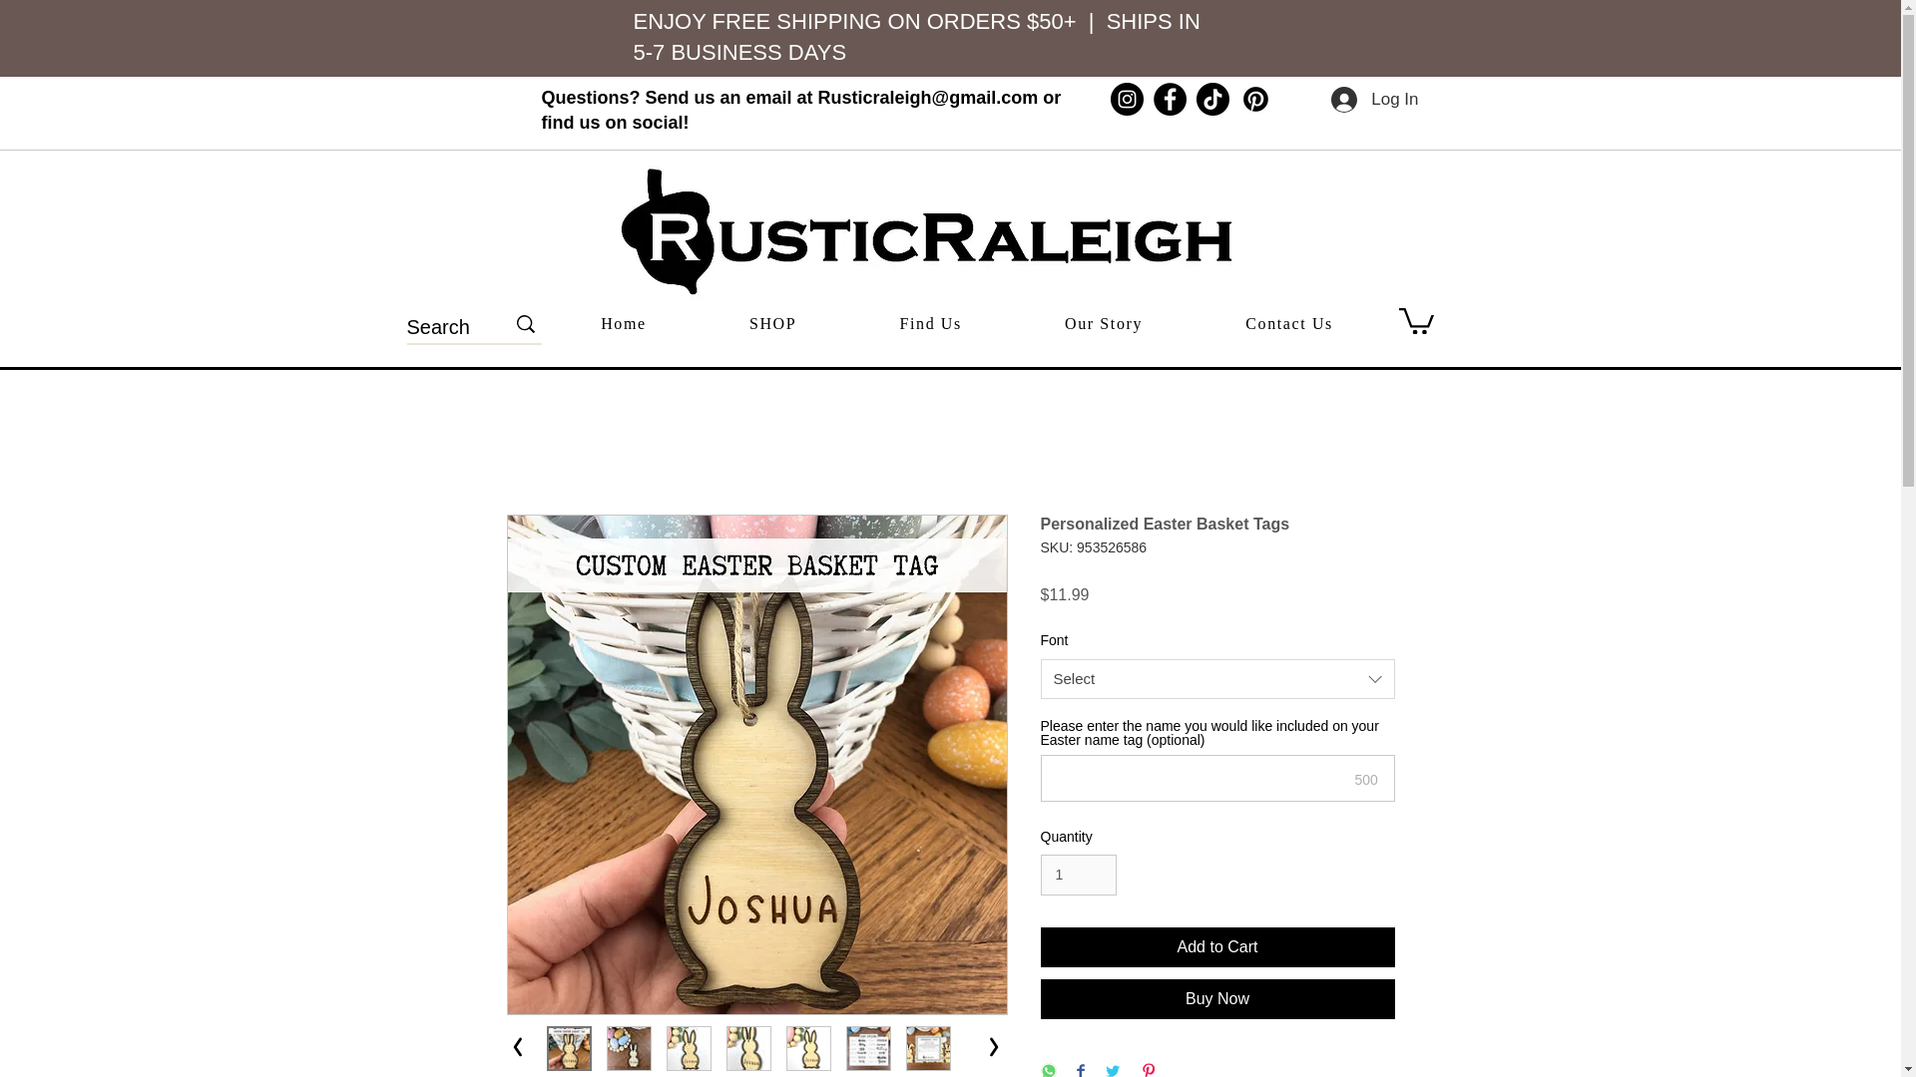 The height and width of the screenshot is (1077, 1916). Describe the element at coordinates (772, 324) in the screenshot. I see `SHOP` at that location.